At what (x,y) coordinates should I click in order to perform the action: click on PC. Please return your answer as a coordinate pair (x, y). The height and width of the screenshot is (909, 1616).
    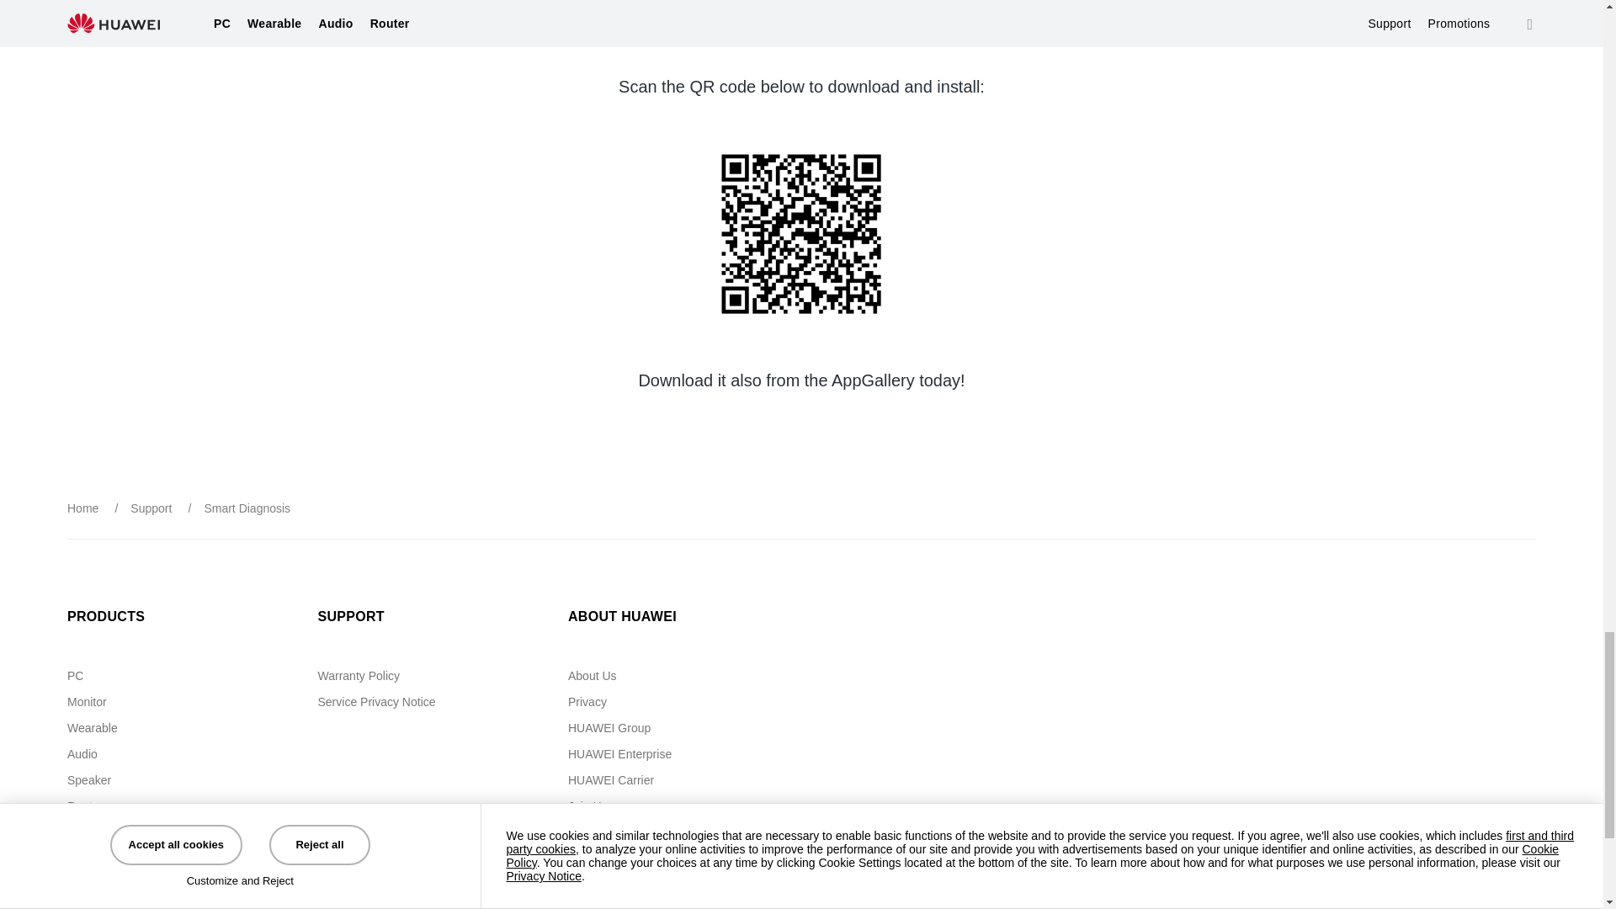
    Looking at the image, I should click on (76, 675).